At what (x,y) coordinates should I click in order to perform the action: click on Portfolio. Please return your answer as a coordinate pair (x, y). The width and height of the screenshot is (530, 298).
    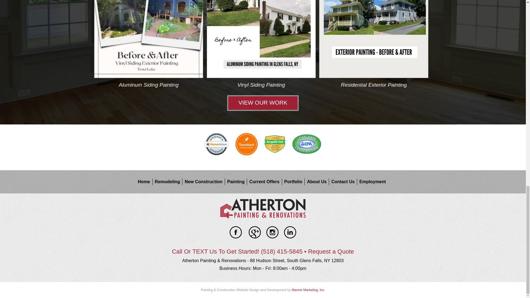
    Looking at the image, I should click on (295, 182).